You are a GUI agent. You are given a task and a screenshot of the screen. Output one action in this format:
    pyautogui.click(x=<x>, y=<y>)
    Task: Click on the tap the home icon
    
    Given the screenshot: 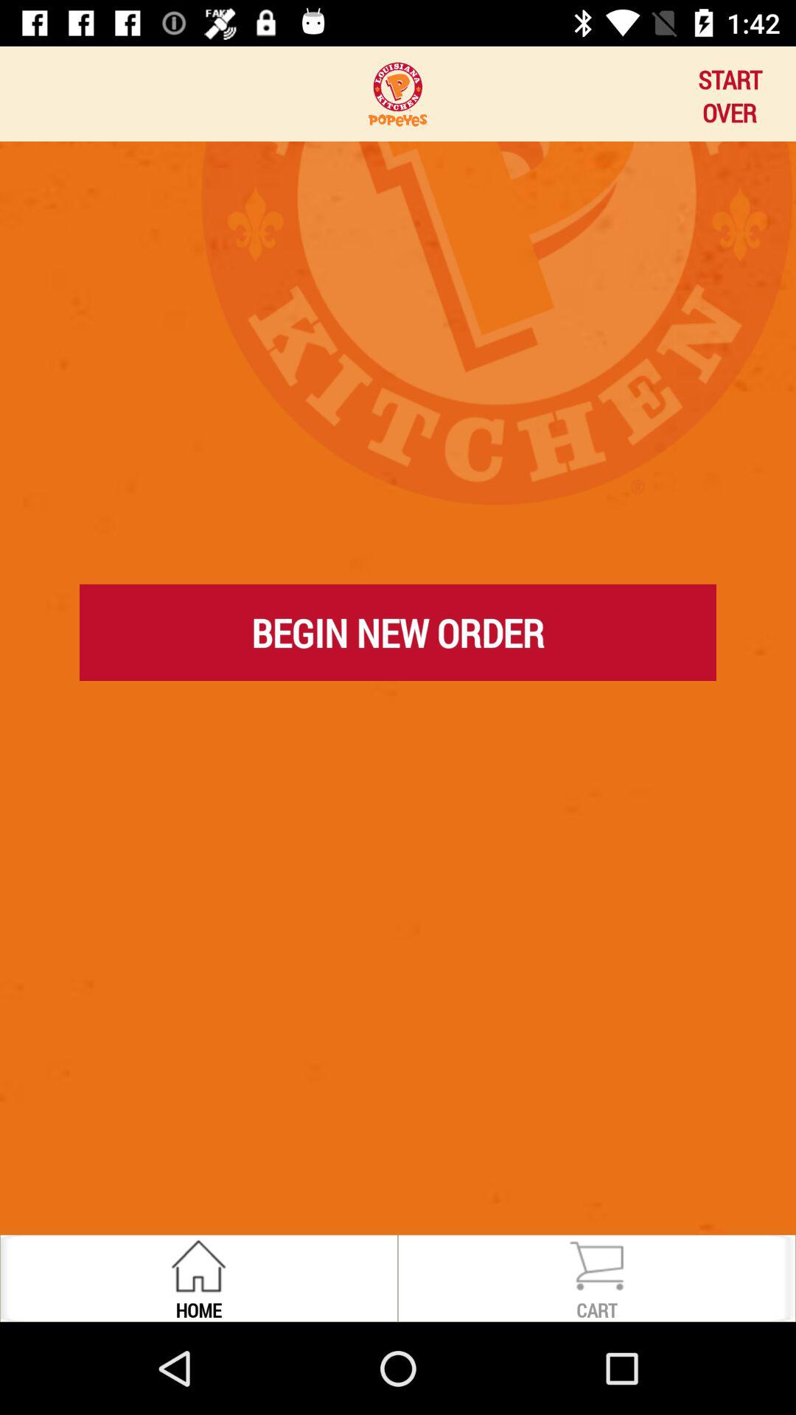 What is the action you would take?
    pyautogui.click(x=198, y=1309)
    